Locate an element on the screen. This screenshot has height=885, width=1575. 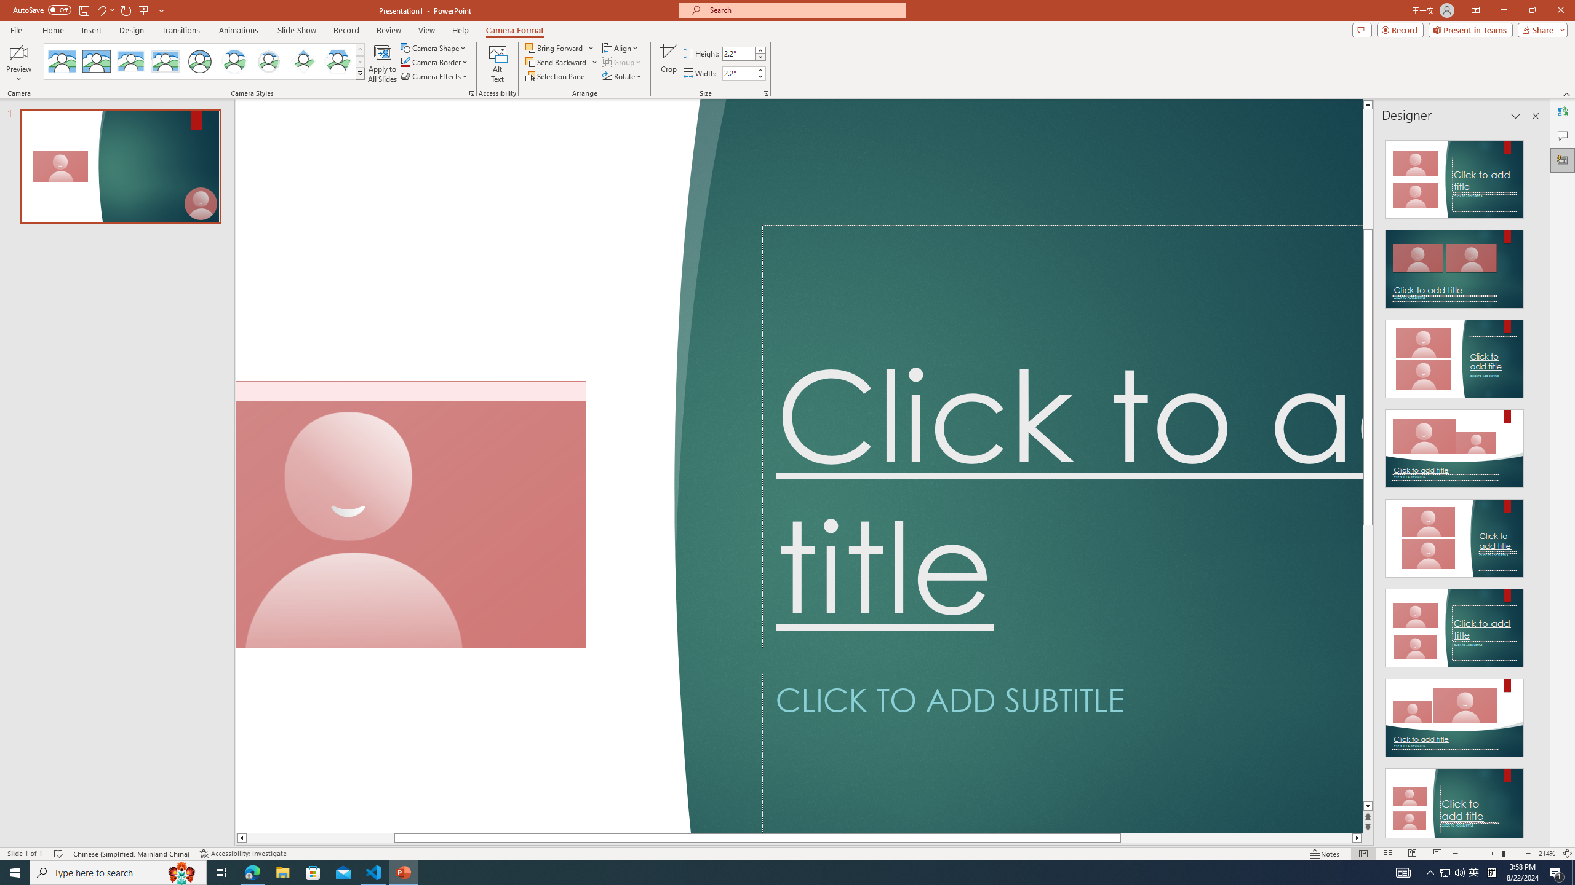
Center Shadow Circle is located at coordinates (234, 61).